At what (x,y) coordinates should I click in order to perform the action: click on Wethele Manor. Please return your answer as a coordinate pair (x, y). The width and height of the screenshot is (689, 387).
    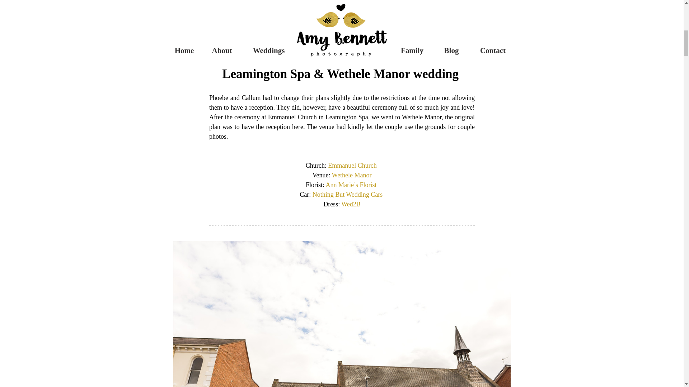
    Looking at the image, I should click on (351, 175).